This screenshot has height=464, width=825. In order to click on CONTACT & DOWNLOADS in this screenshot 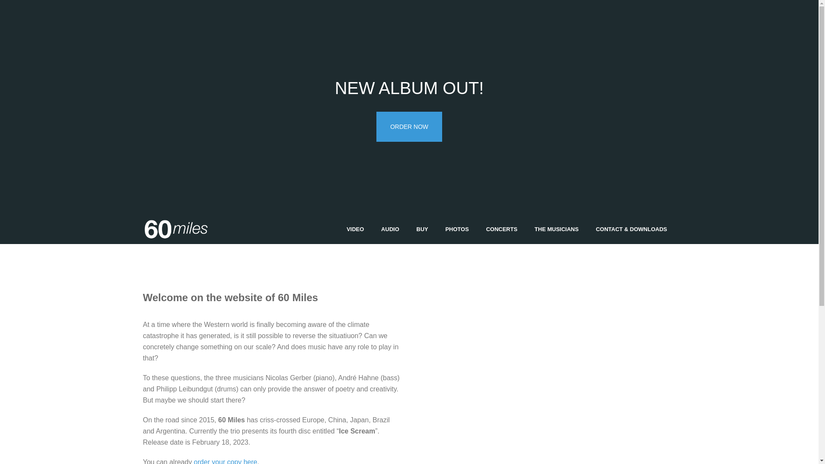, I will do `click(632, 229)`.